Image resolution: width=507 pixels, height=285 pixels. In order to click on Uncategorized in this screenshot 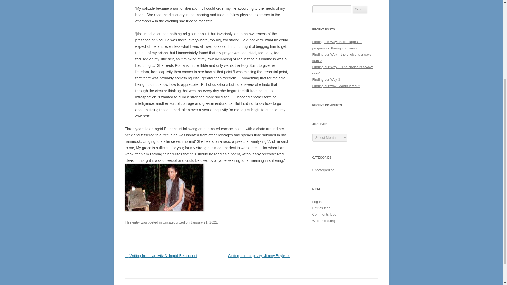, I will do `click(174, 222)`.